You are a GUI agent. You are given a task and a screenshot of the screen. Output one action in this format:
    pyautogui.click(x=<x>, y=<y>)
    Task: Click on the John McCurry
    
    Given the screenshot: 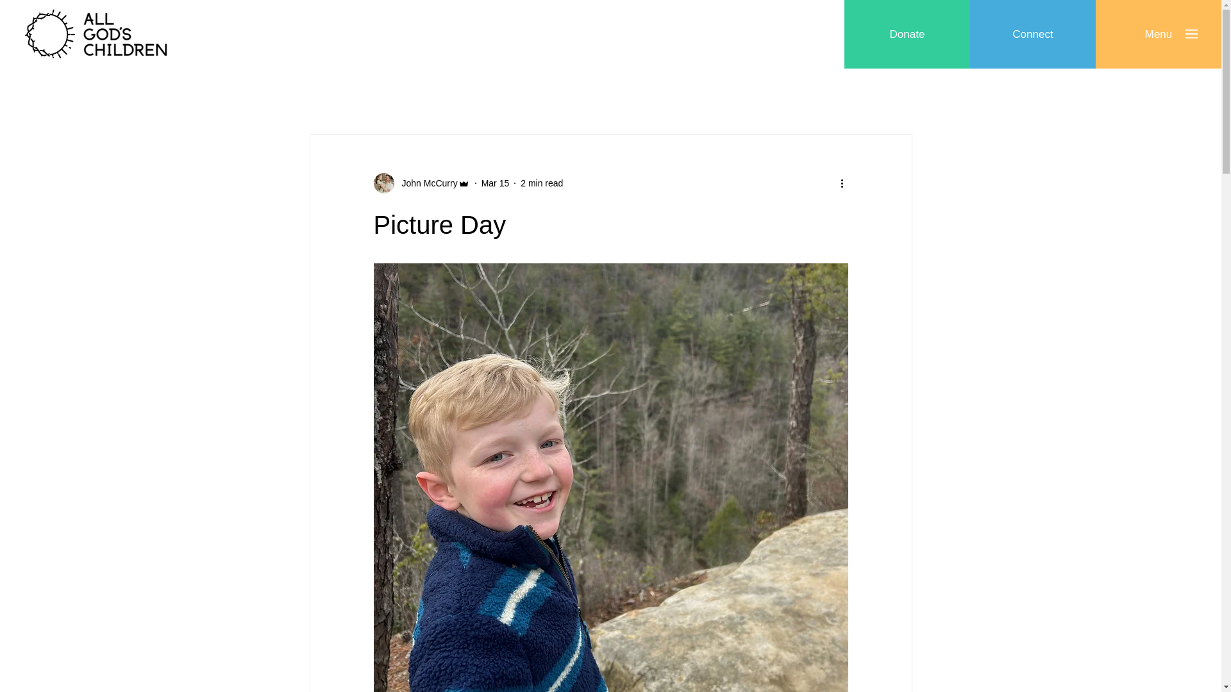 What is the action you would take?
    pyautogui.click(x=425, y=183)
    